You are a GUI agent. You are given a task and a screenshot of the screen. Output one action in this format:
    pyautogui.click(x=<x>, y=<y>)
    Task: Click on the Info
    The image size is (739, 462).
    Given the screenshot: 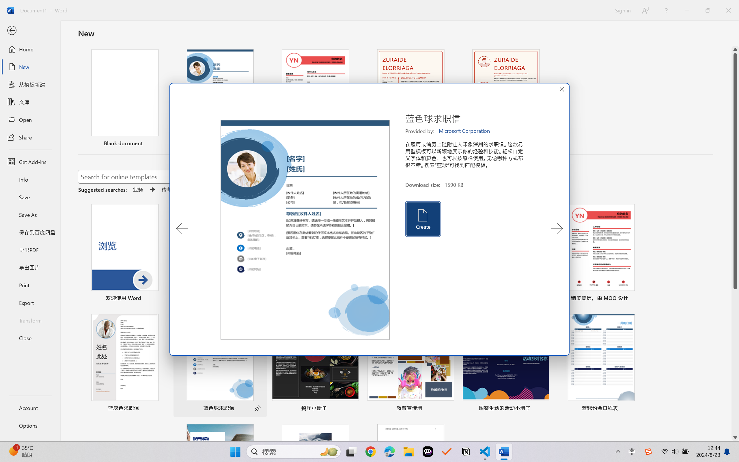 What is the action you would take?
    pyautogui.click(x=30, y=179)
    